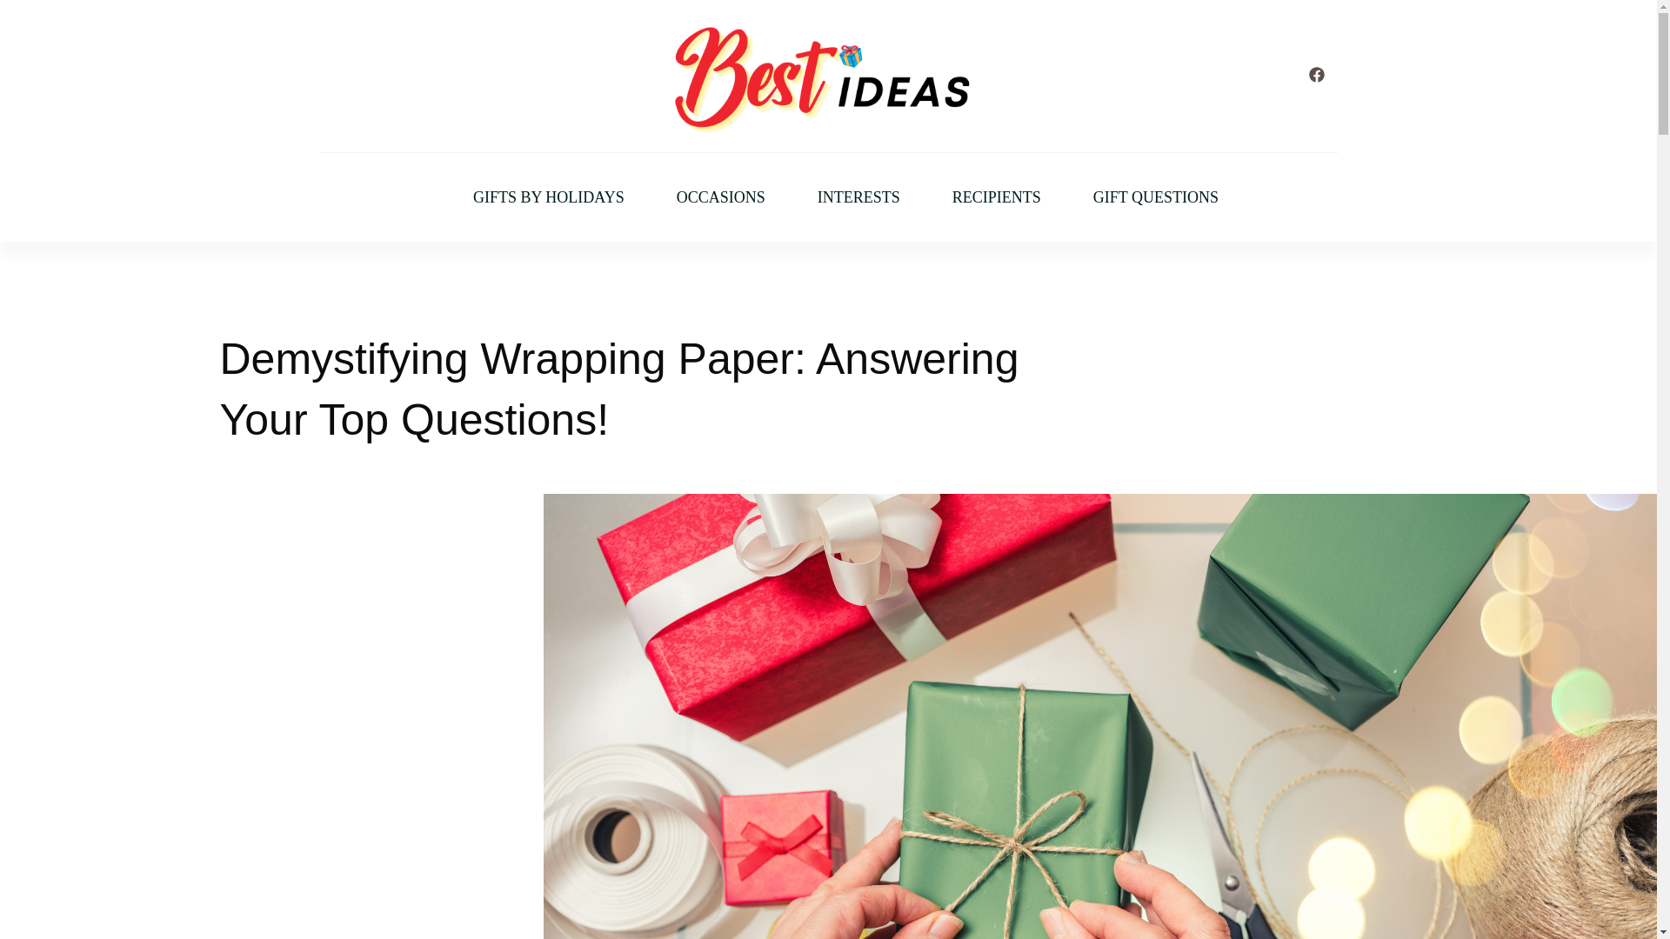  I want to click on GIFTS BY HOLIDAYS, so click(548, 197).